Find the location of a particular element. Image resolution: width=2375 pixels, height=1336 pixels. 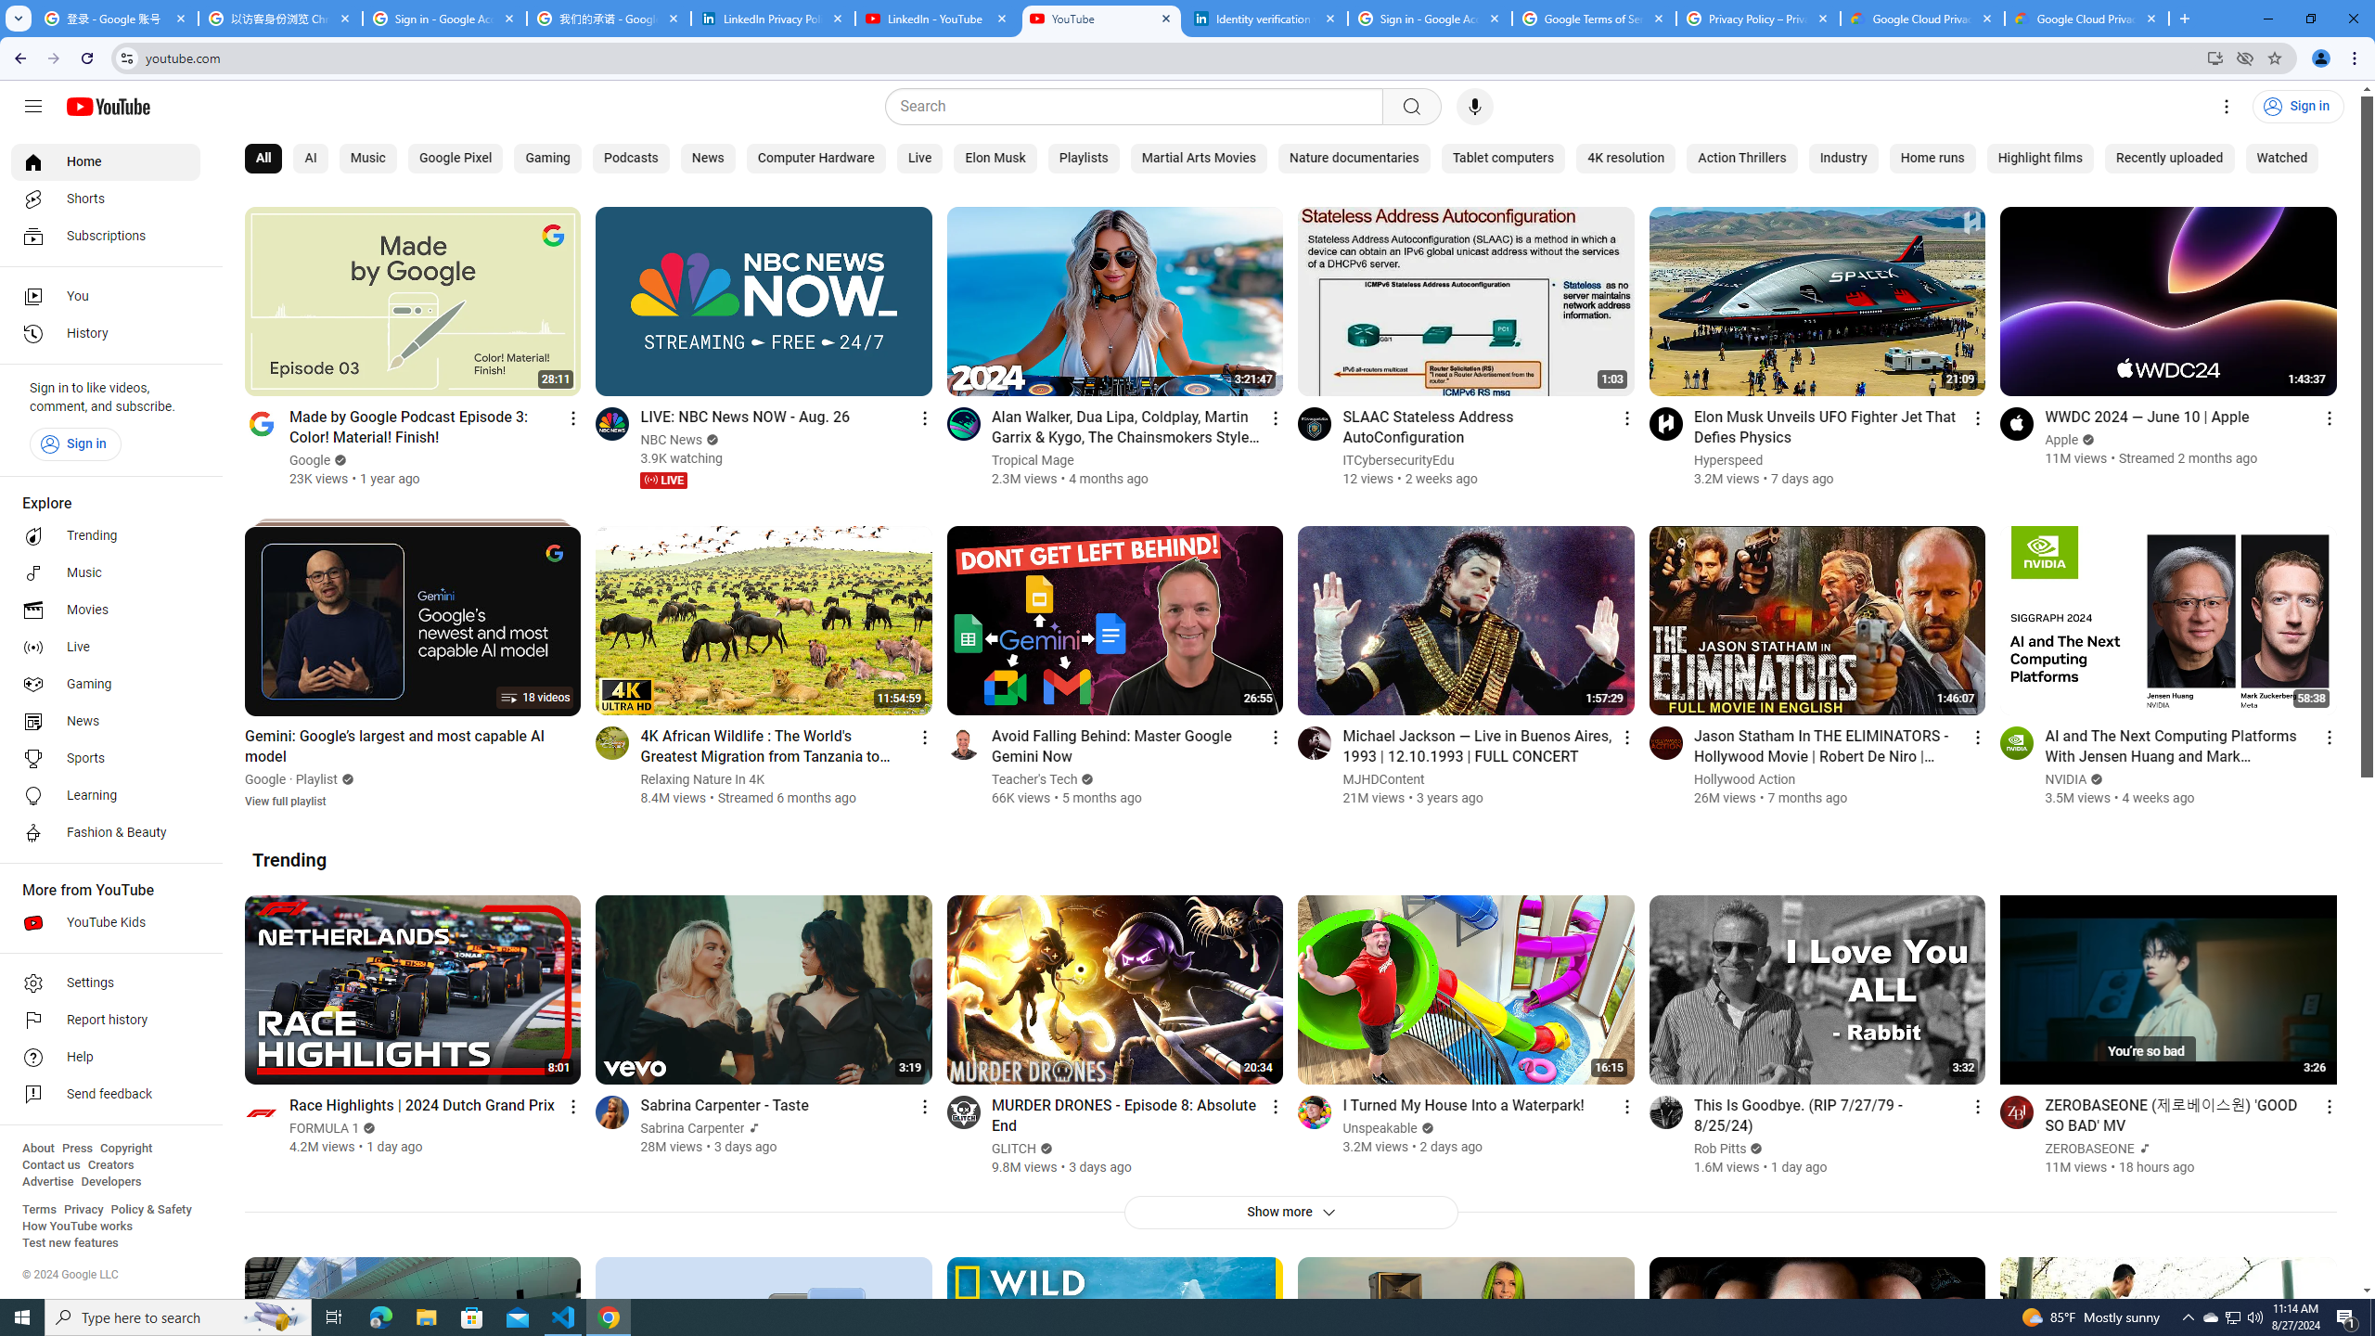

Industry is located at coordinates (1842, 159).